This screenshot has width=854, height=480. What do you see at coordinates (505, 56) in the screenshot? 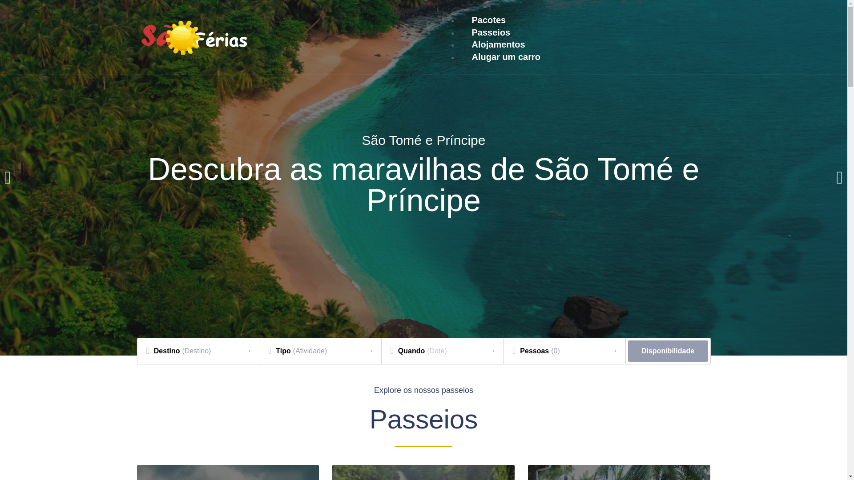
I see `Alugar um carro` at bounding box center [505, 56].